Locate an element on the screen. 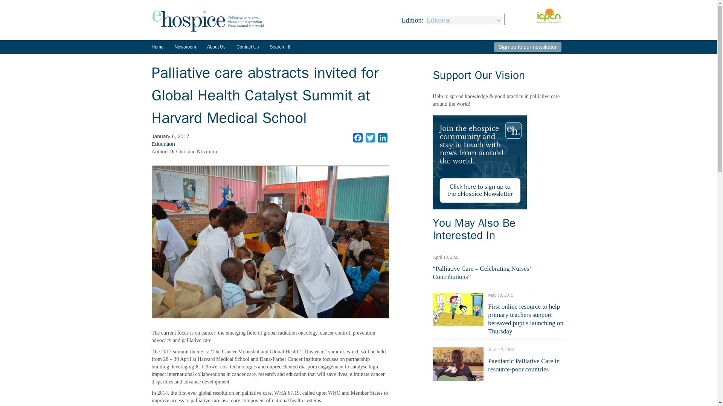 The height and width of the screenshot is (406, 723). Sign up to our newsletter is located at coordinates (528, 47).